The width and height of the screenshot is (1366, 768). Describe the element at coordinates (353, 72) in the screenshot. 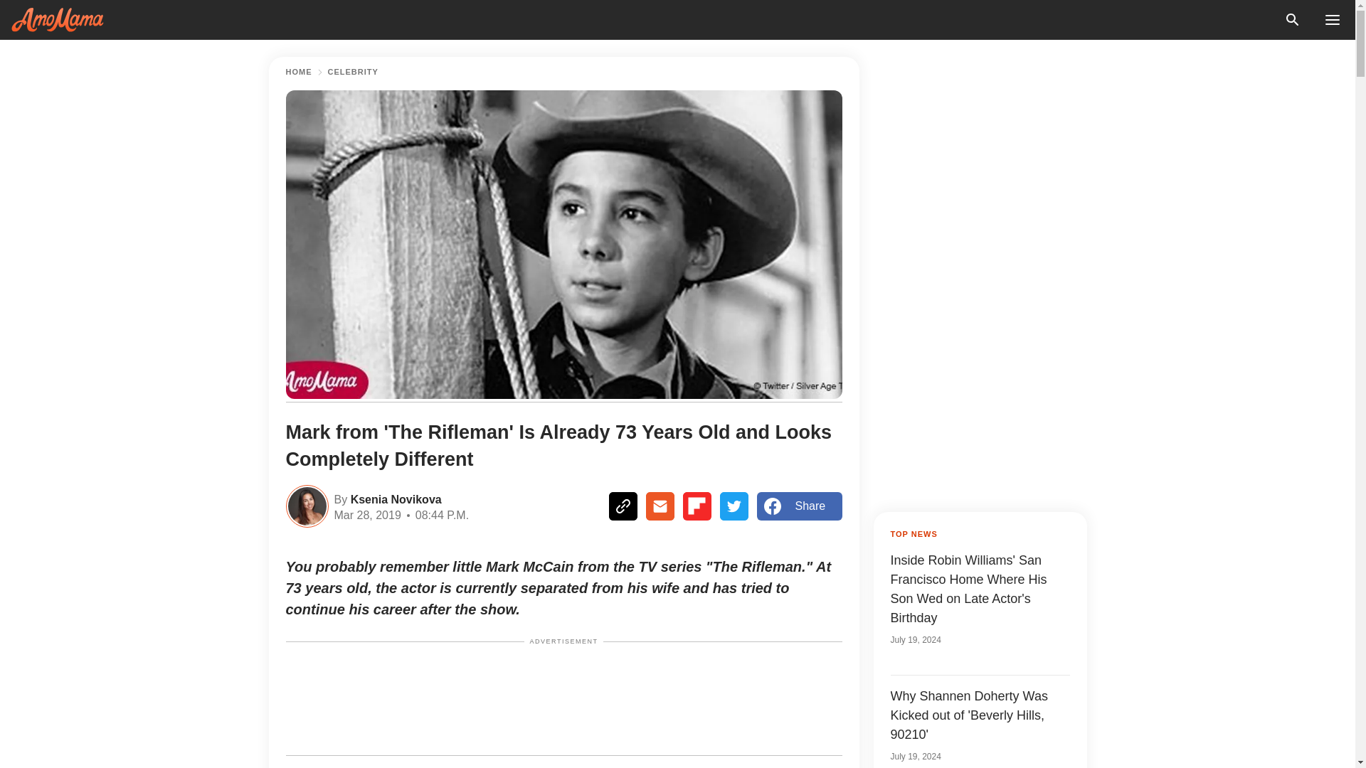

I see `CELEBRITY` at that location.